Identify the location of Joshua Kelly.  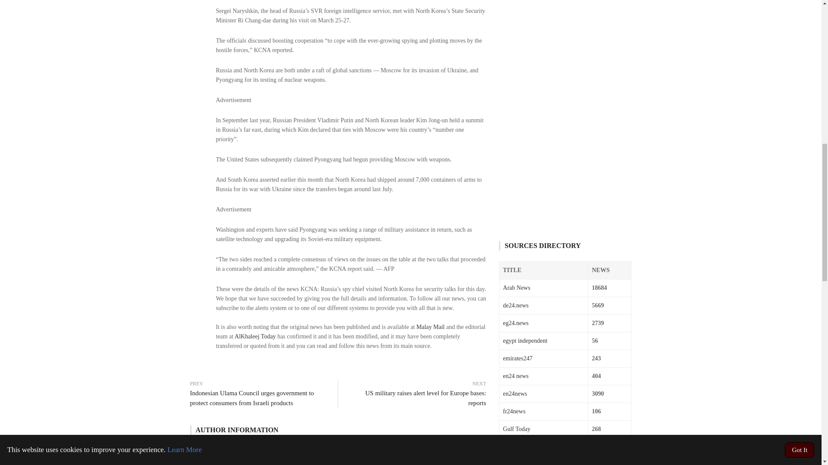
(253, 450).